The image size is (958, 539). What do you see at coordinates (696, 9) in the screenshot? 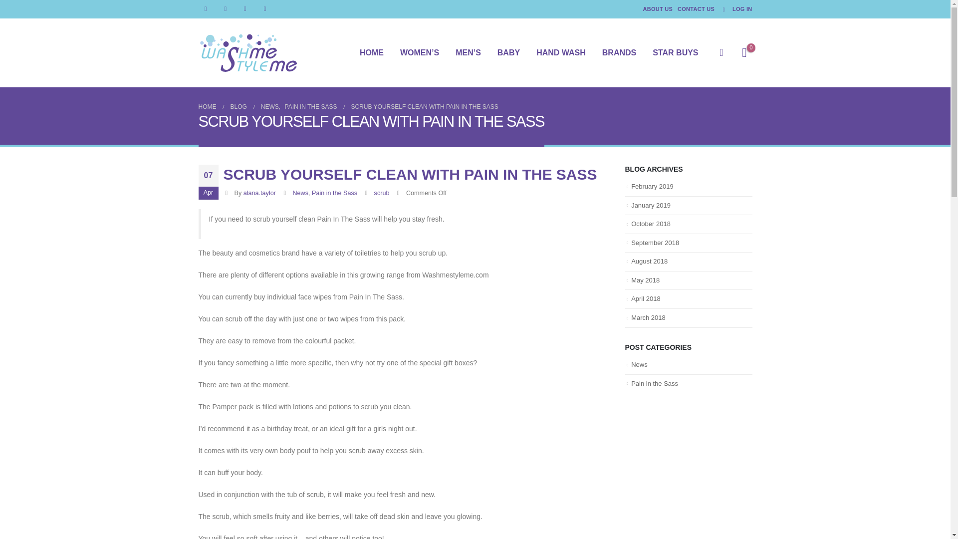
I see `CONTACT US` at bounding box center [696, 9].